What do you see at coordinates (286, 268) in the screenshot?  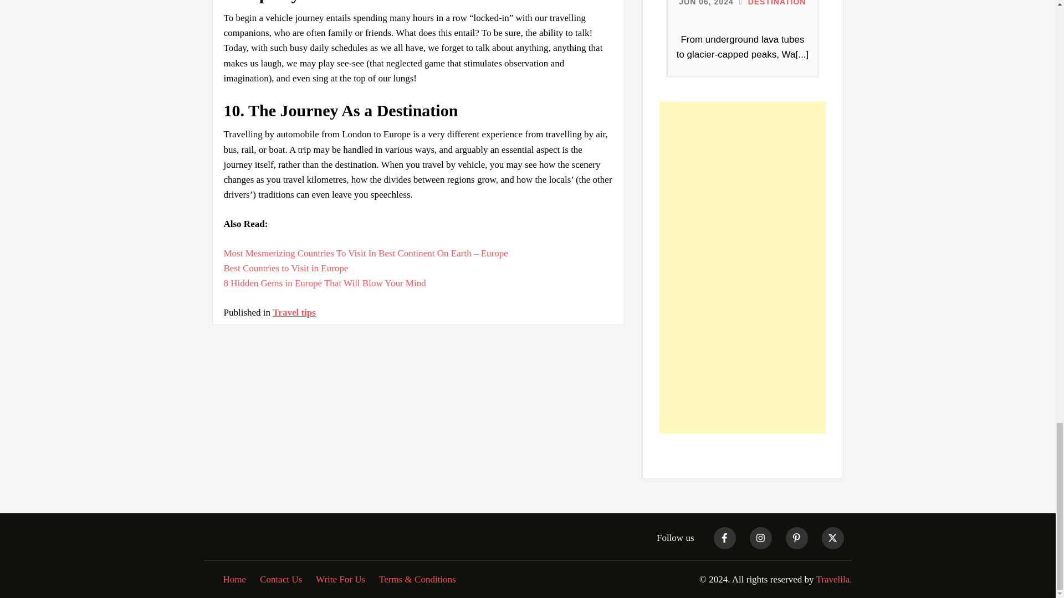 I see `Best Countries to Visit in Europe` at bounding box center [286, 268].